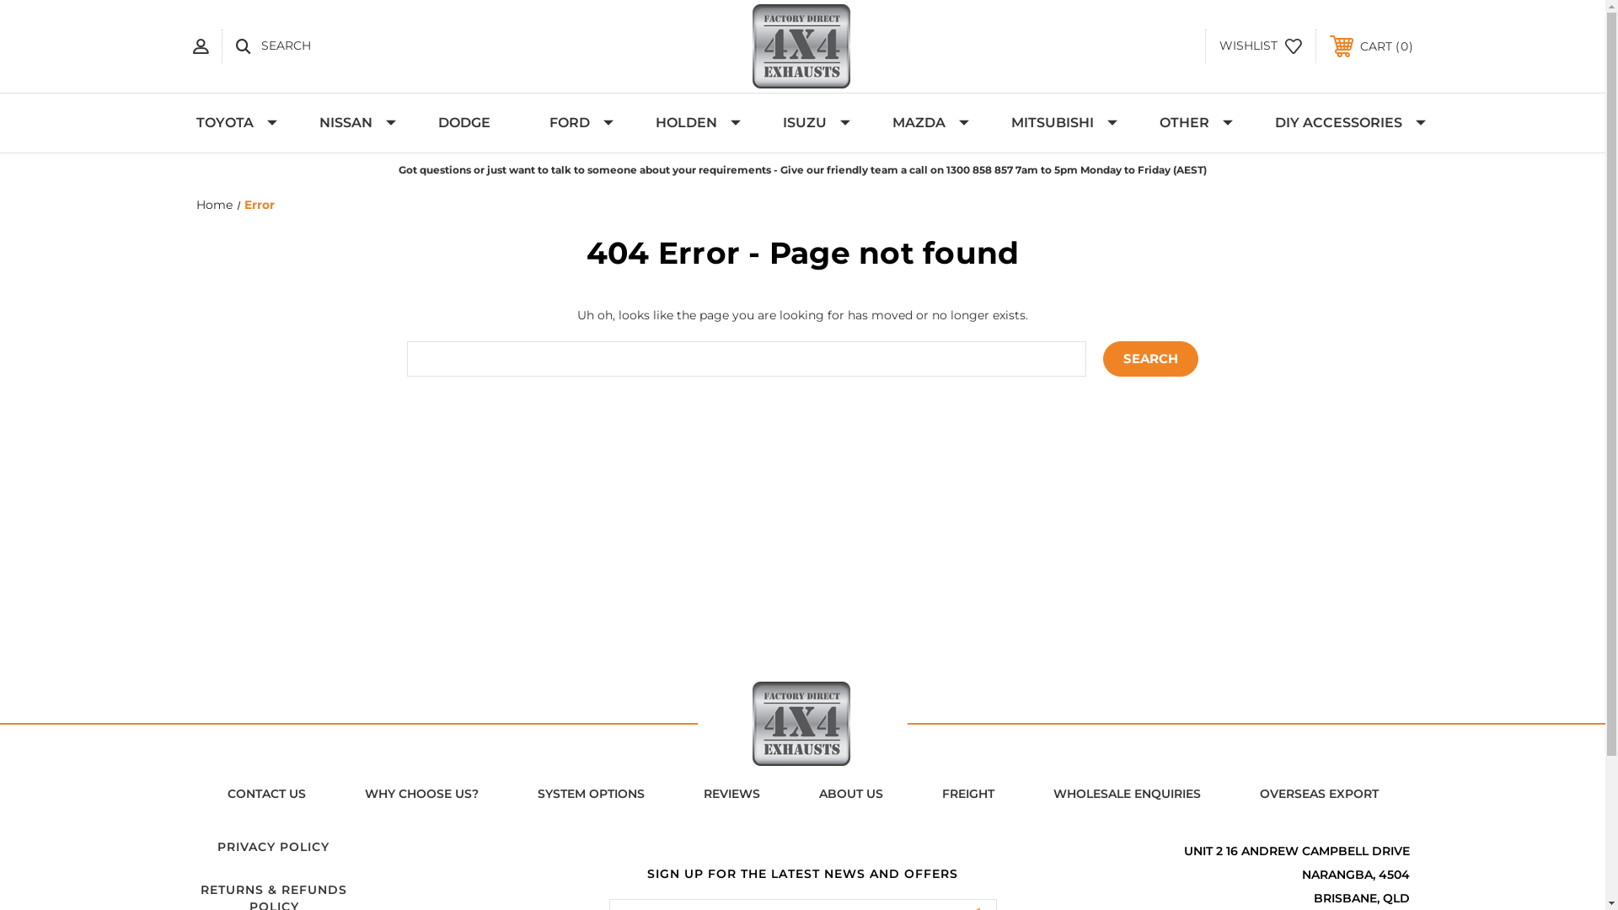  I want to click on HOLDEN, so click(689, 123).